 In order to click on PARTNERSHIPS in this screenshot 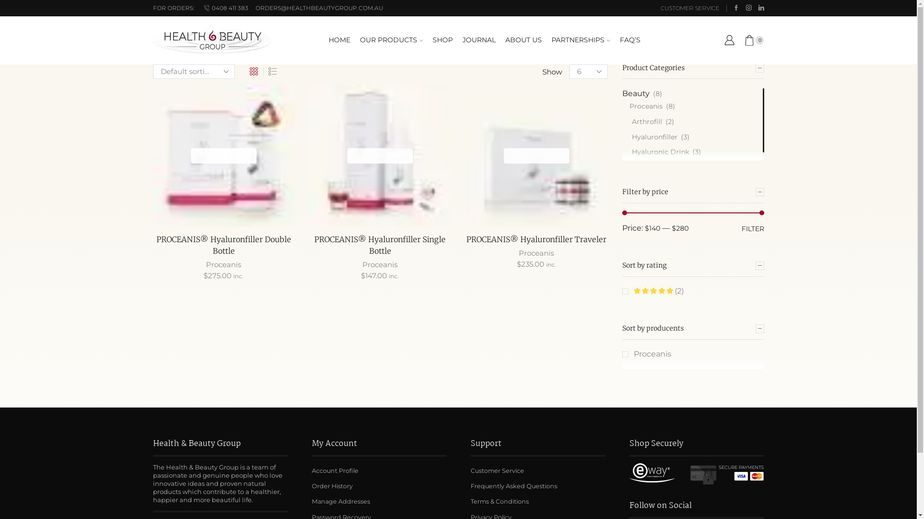, I will do `click(581, 40)`.